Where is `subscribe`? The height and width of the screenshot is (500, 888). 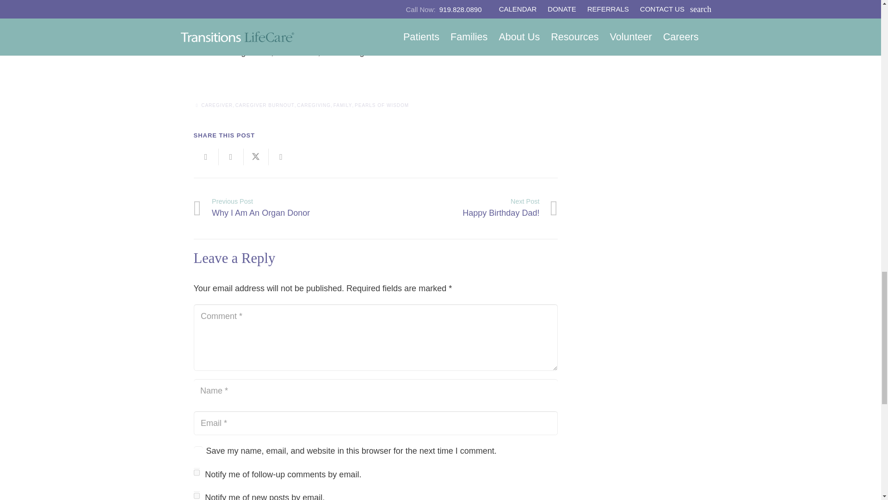
subscribe is located at coordinates (196, 495).